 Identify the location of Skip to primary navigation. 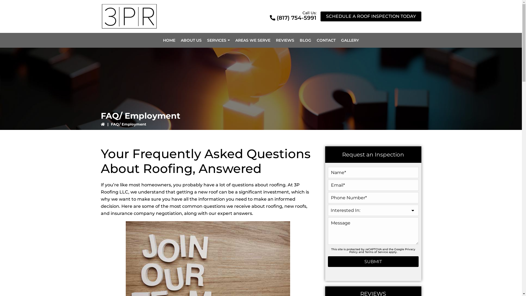
(5, 0).